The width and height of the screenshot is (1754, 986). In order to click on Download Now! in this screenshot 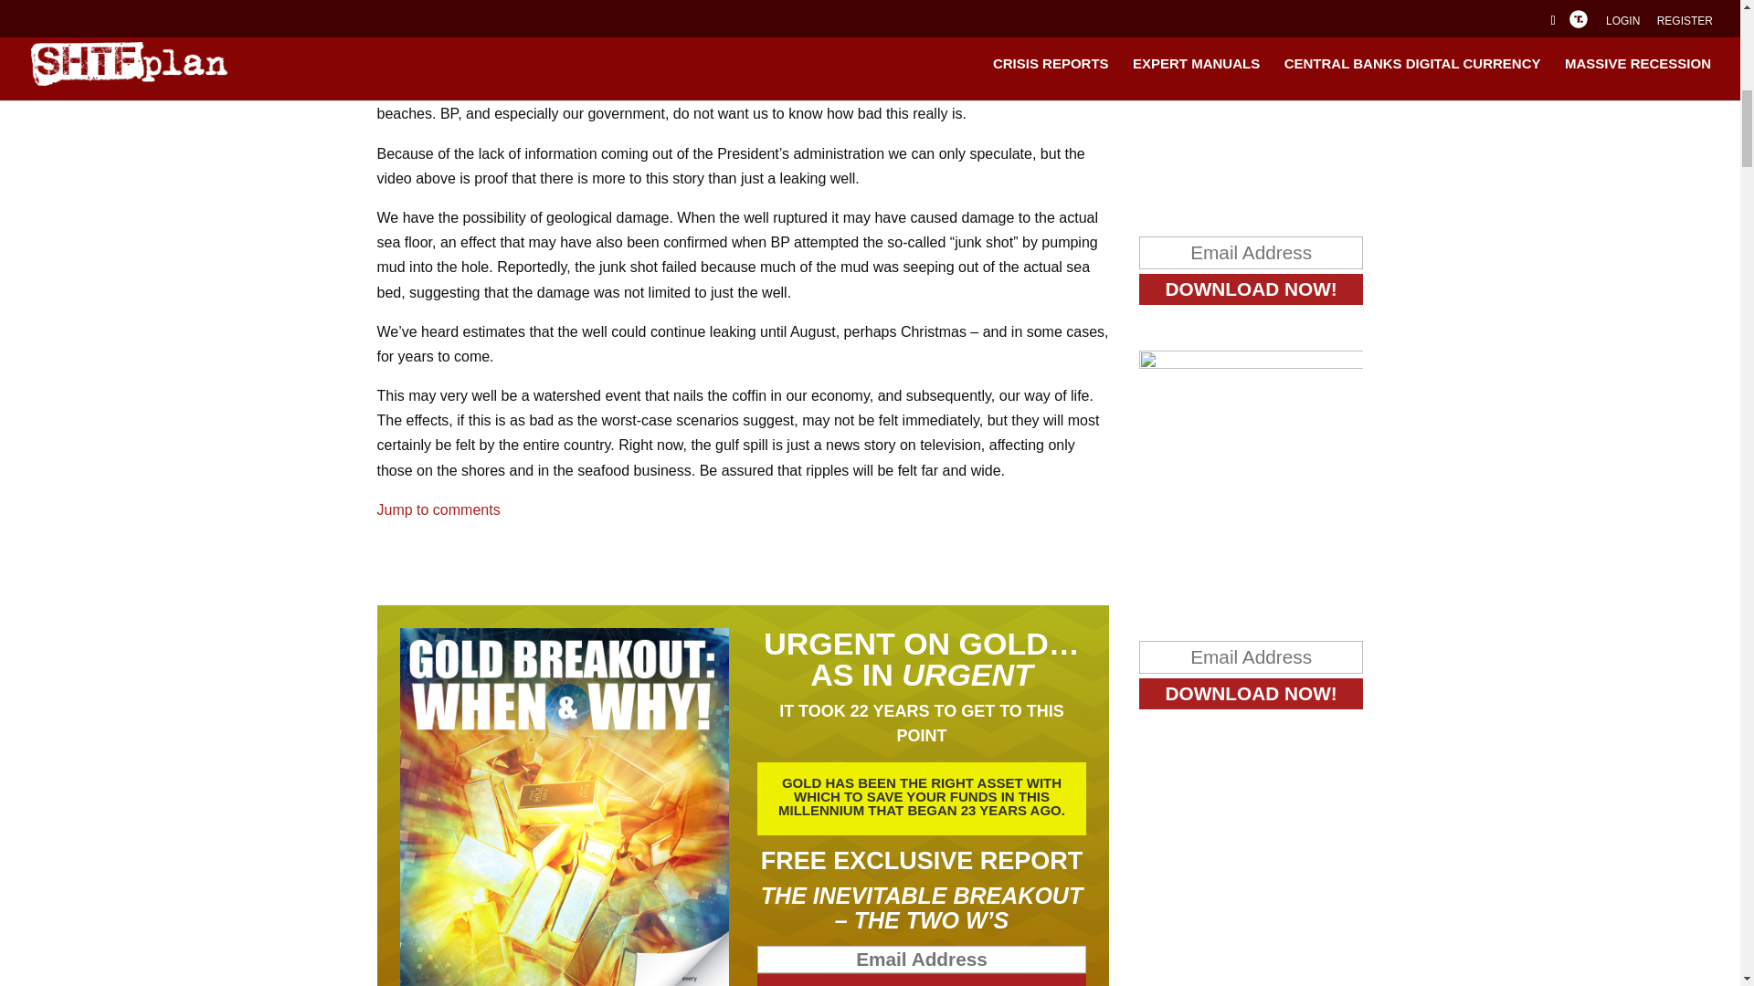, I will do `click(1252, 288)`.